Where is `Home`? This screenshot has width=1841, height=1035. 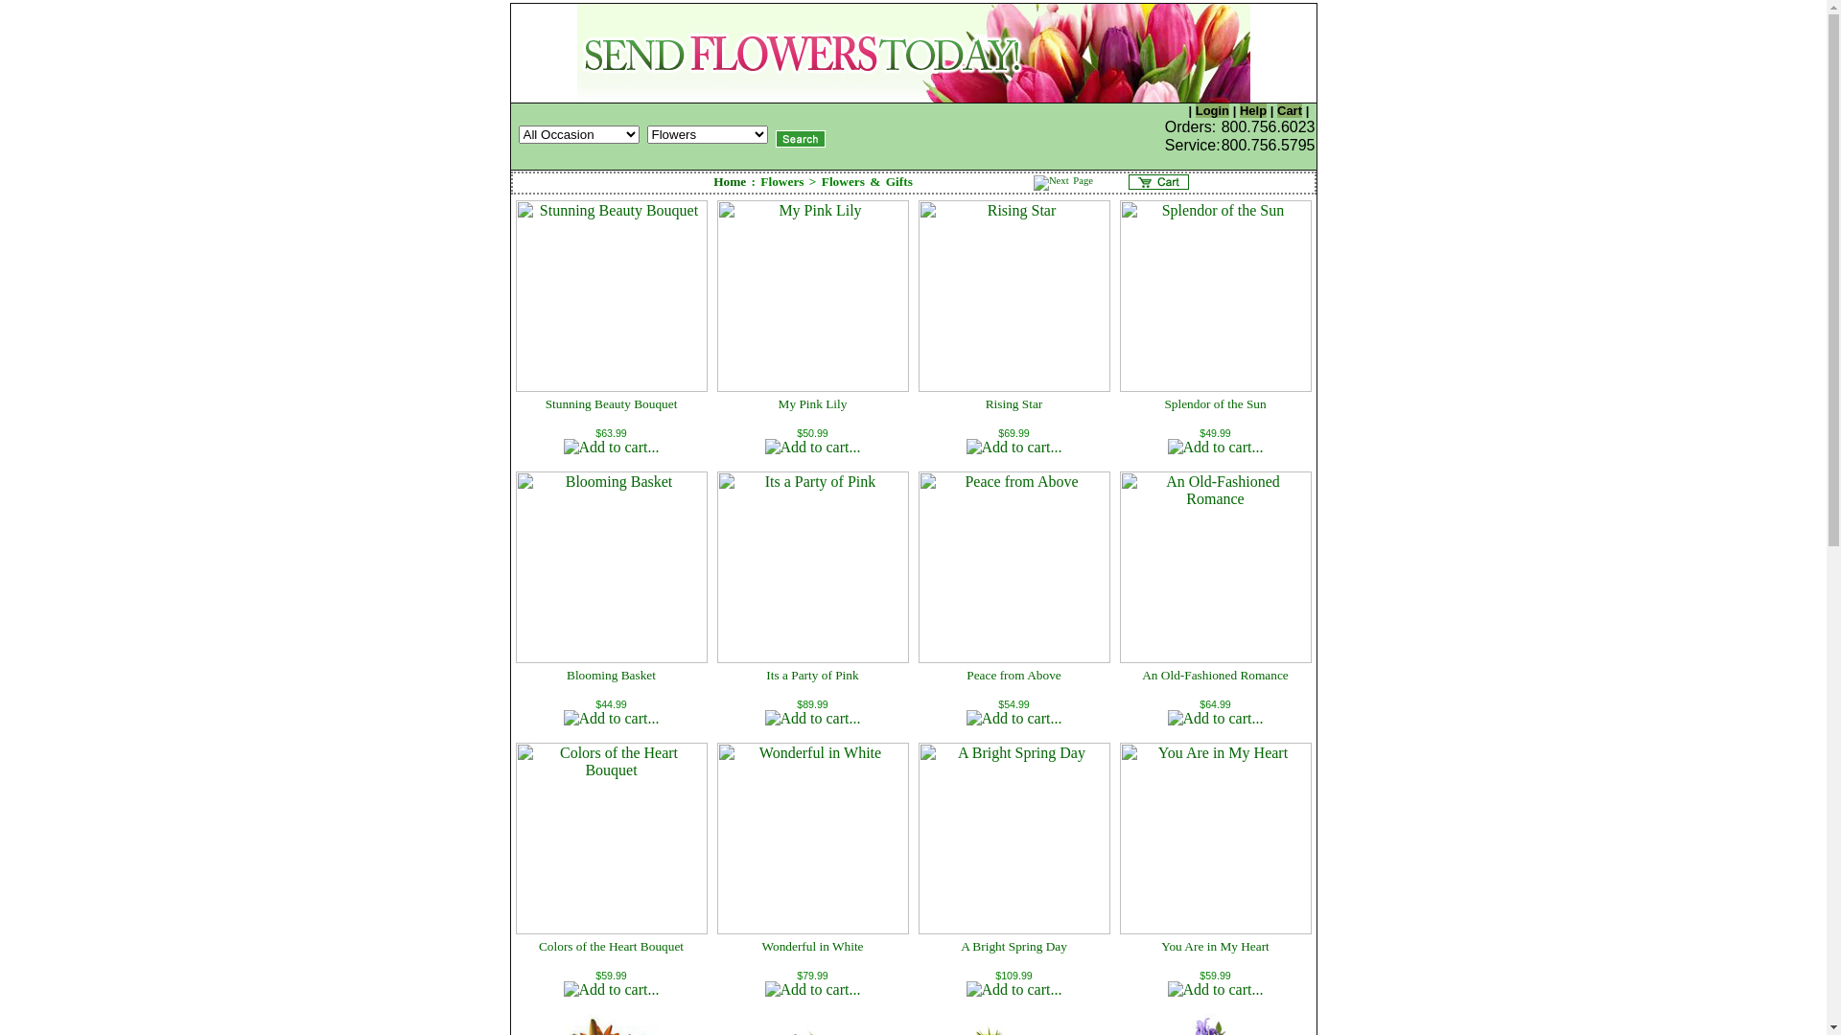
Home is located at coordinates (730, 182).